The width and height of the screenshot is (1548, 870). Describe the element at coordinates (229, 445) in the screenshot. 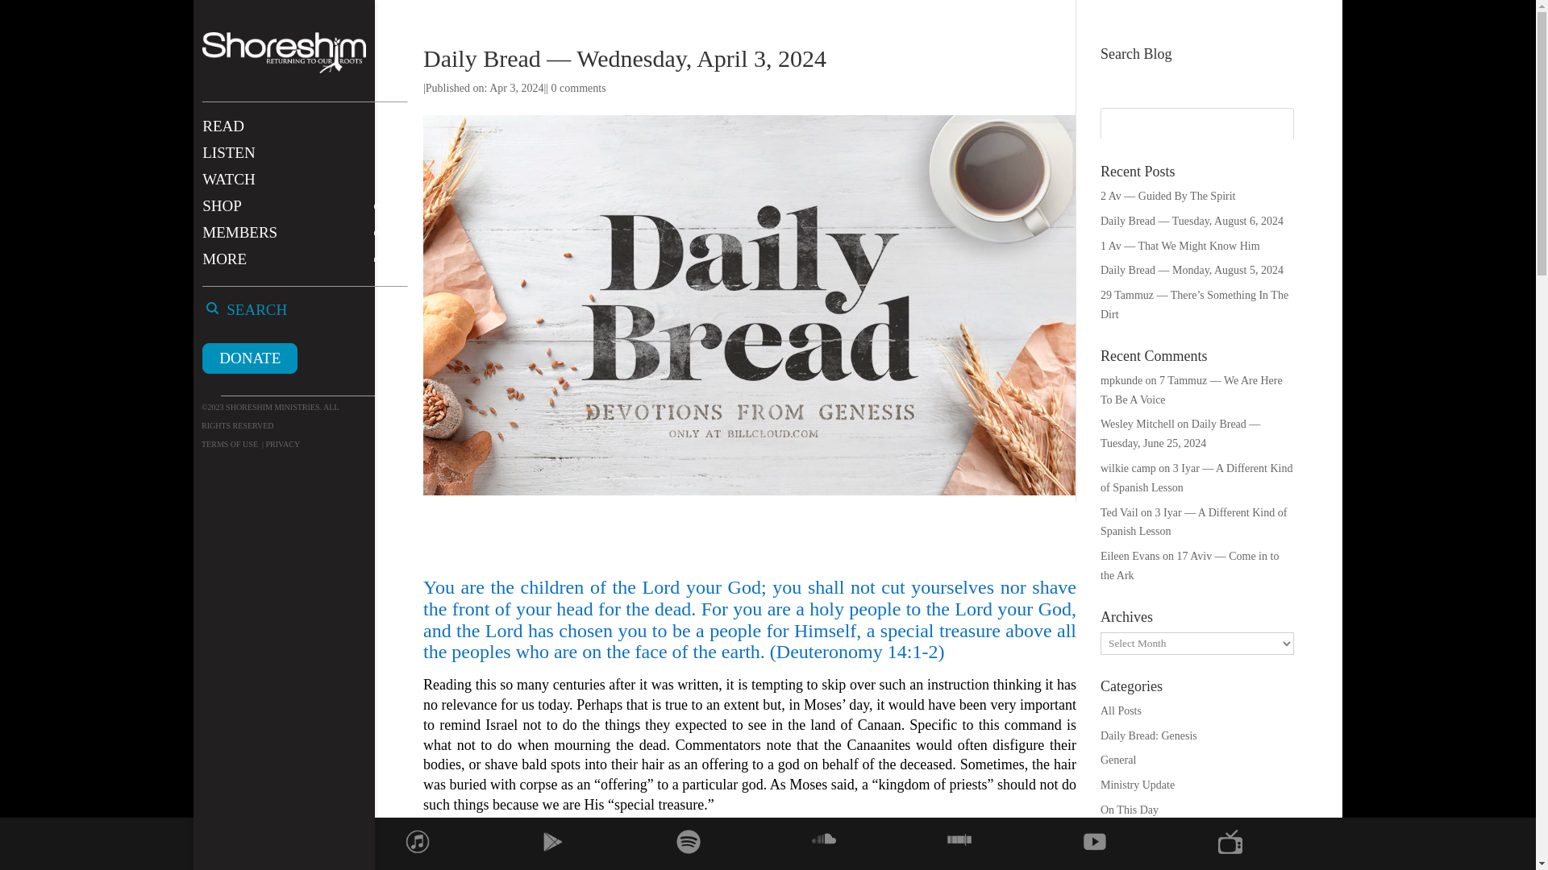

I see `TERMS OF USE` at that location.